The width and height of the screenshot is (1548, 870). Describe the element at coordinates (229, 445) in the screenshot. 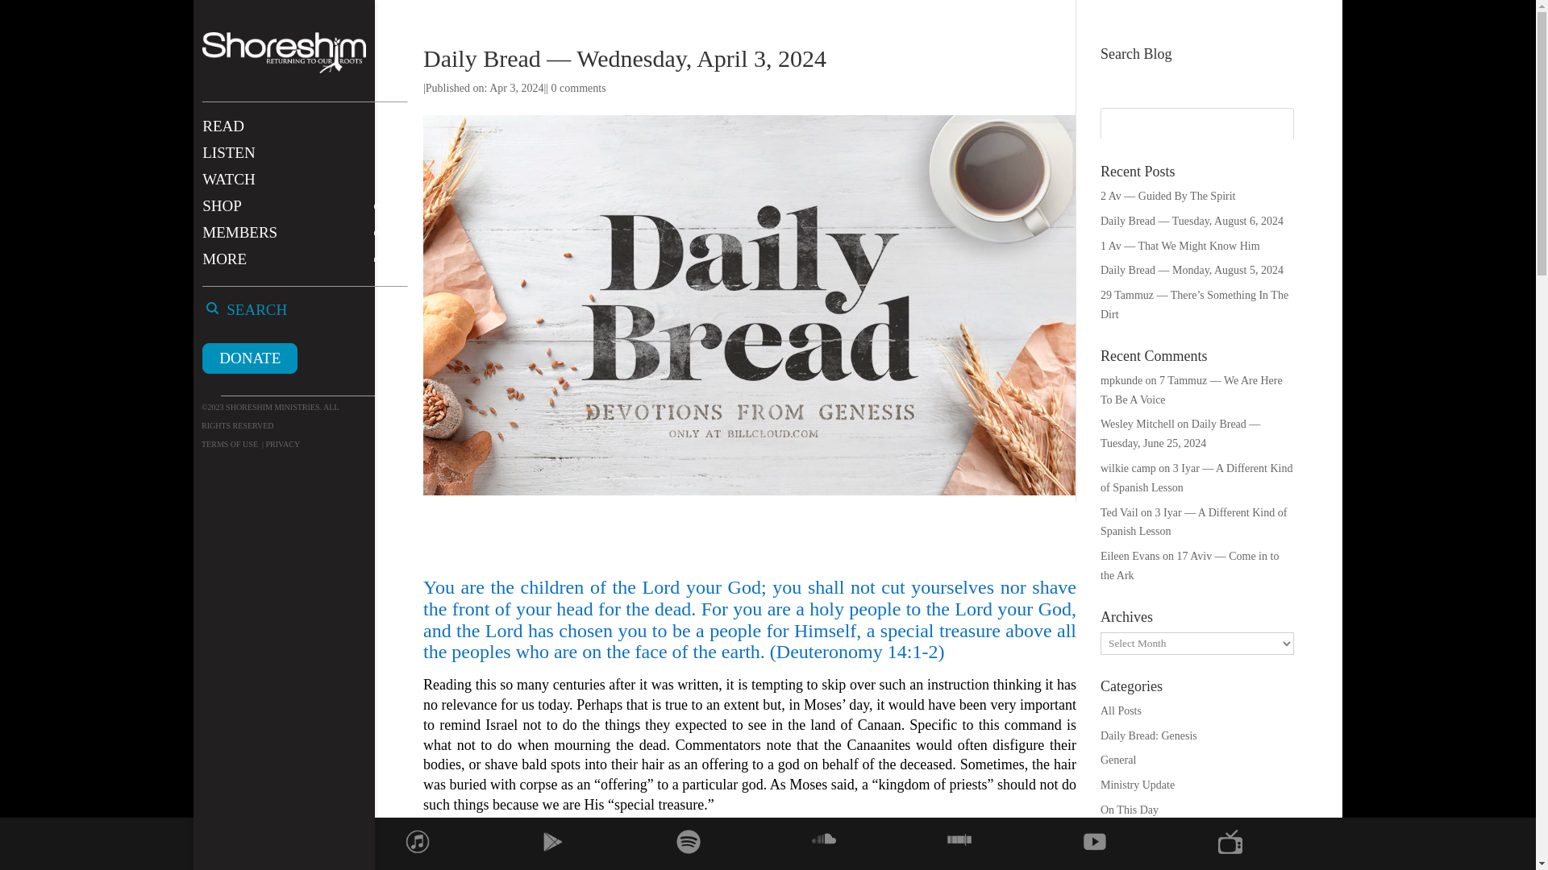

I see `TERMS OF USE` at that location.